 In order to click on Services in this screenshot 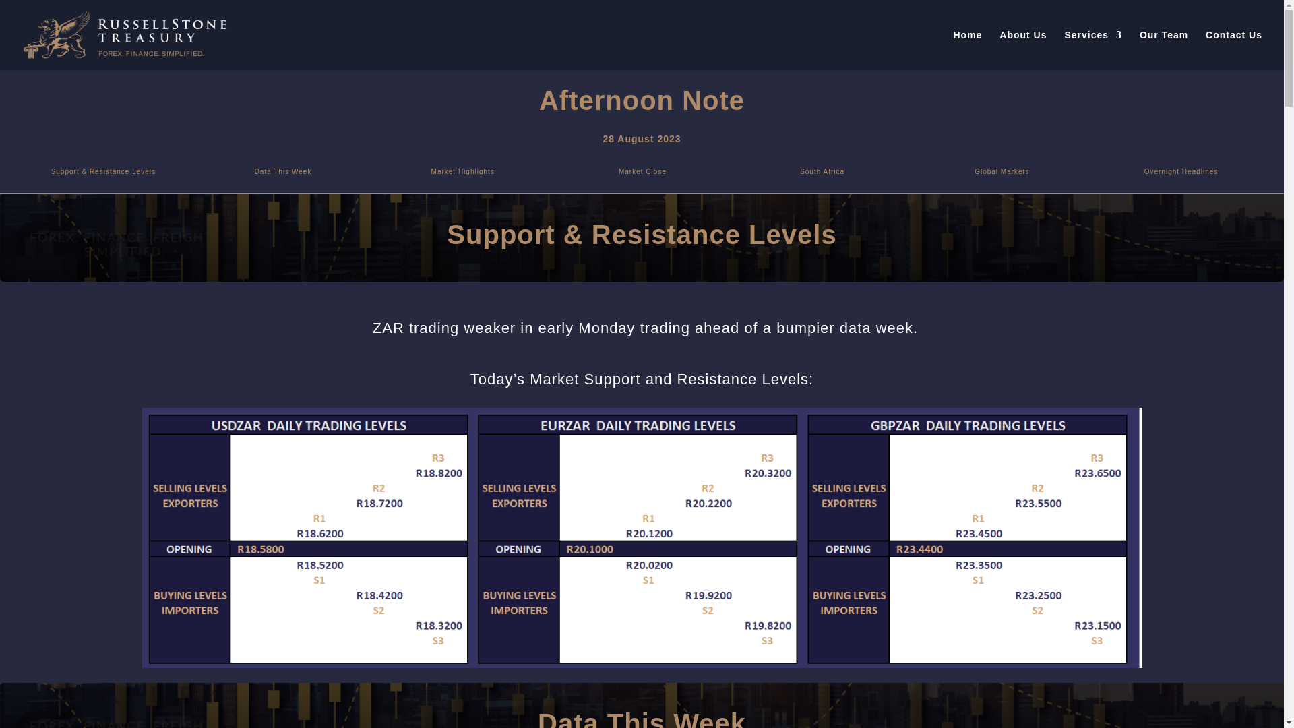, I will do `click(1092, 50)`.